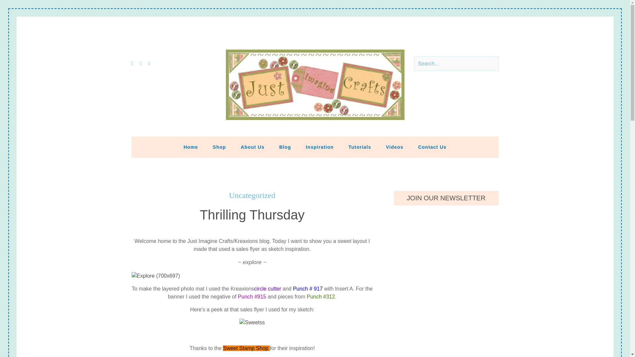 The height and width of the screenshot is (357, 635). What do you see at coordinates (319, 147) in the screenshot?
I see `Inspiration` at bounding box center [319, 147].